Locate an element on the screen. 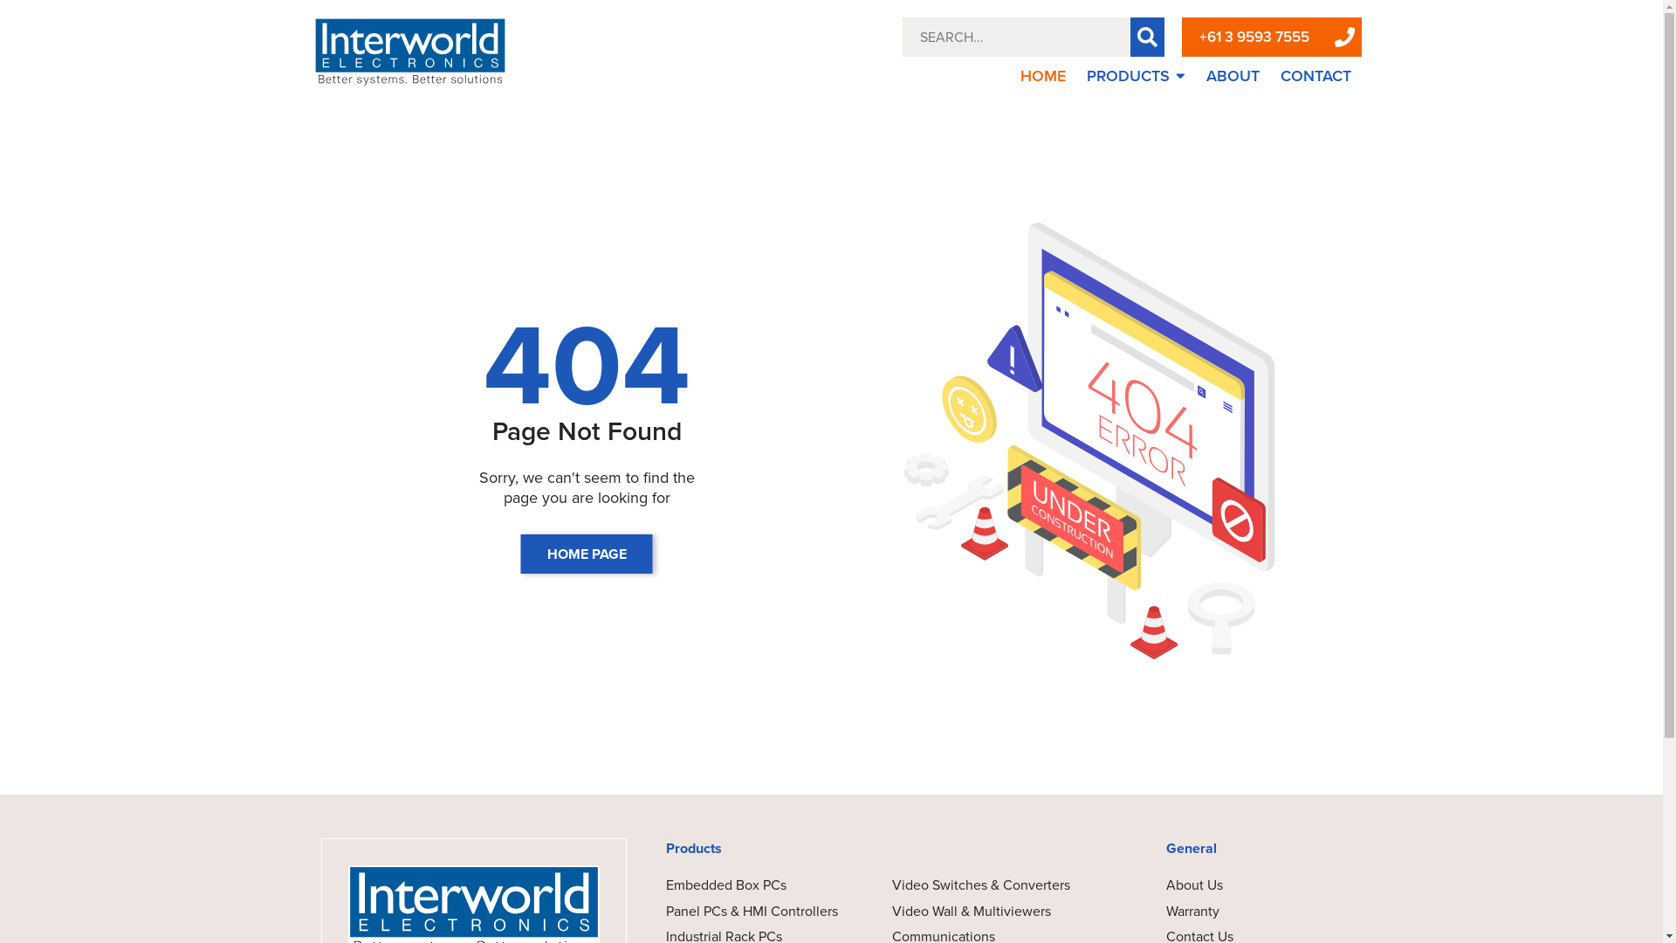 Image resolution: width=1676 pixels, height=943 pixels. PRODUCTS is located at coordinates (1137, 76).